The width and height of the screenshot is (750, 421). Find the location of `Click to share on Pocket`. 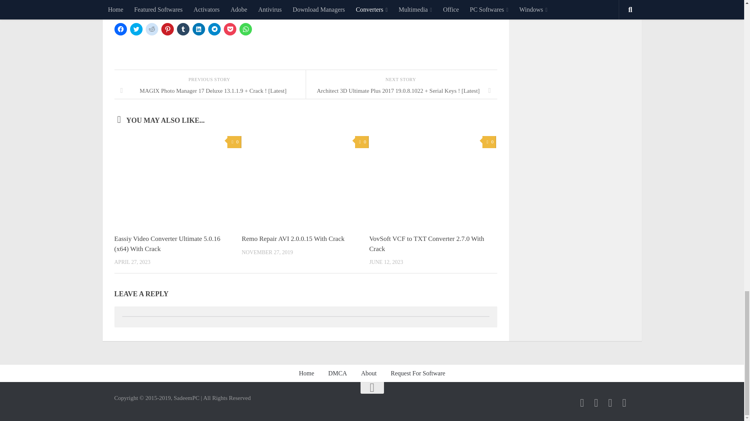

Click to share on Pocket is located at coordinates (230, 29).